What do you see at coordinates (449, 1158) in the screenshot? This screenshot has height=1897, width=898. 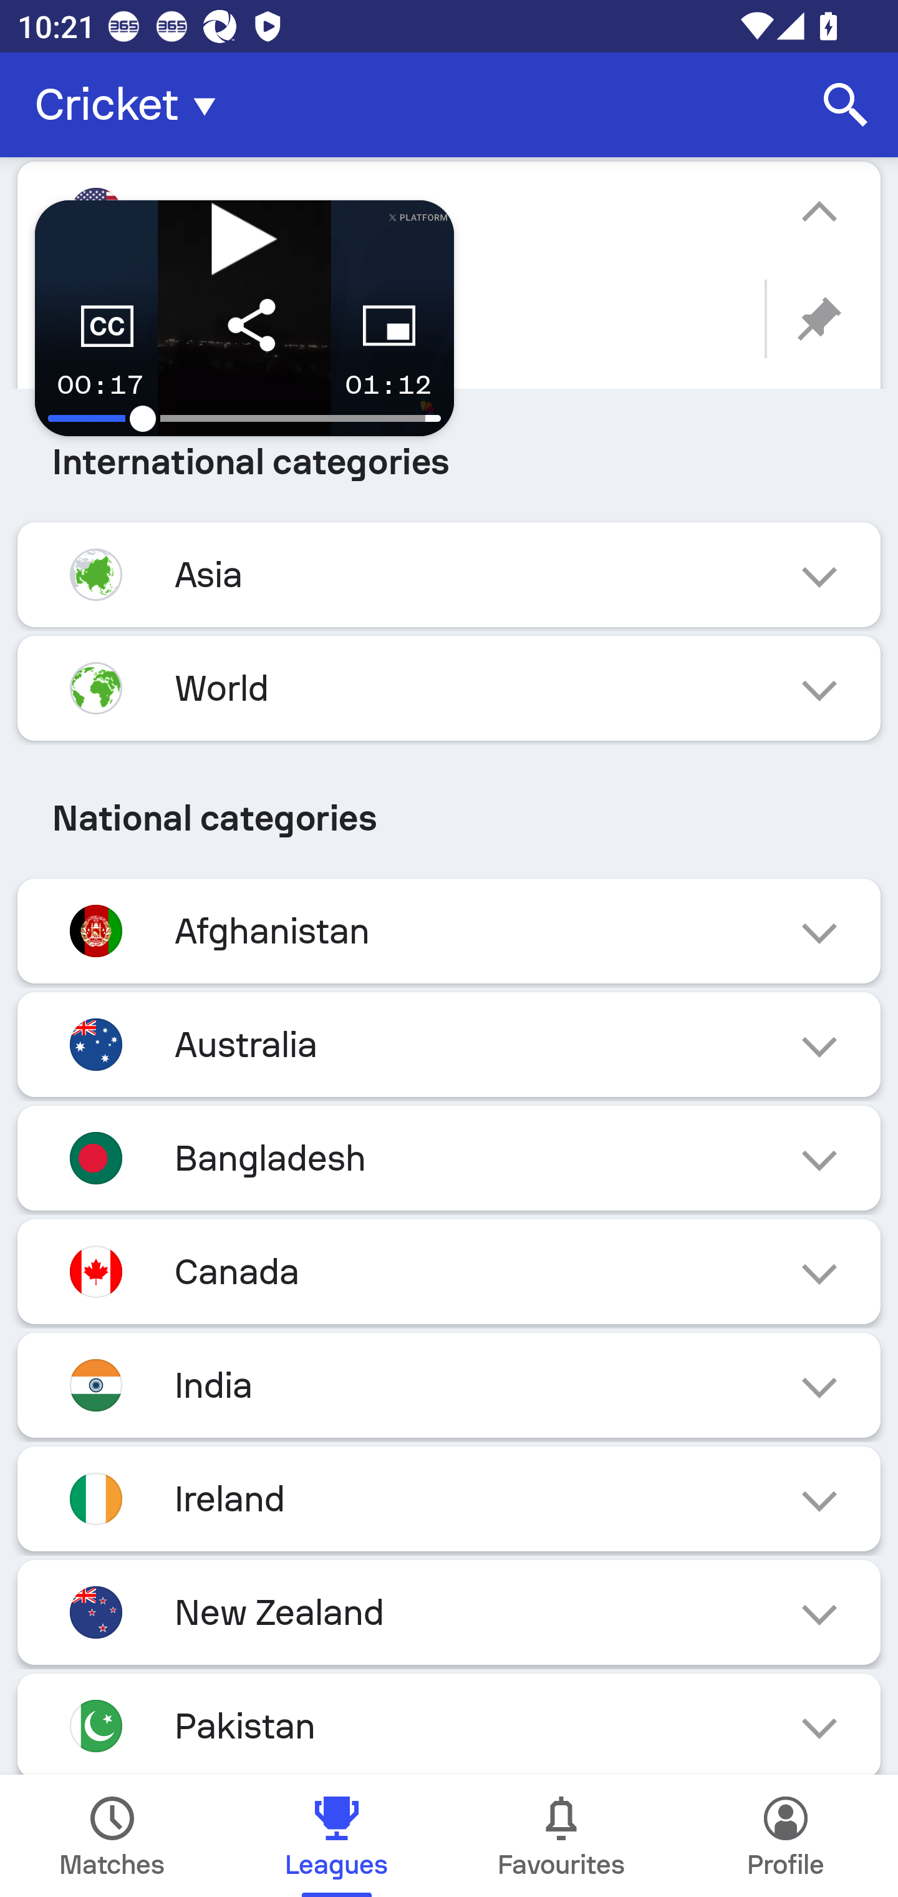 I see `Bangladesh` at bounding box center [449, 1158].